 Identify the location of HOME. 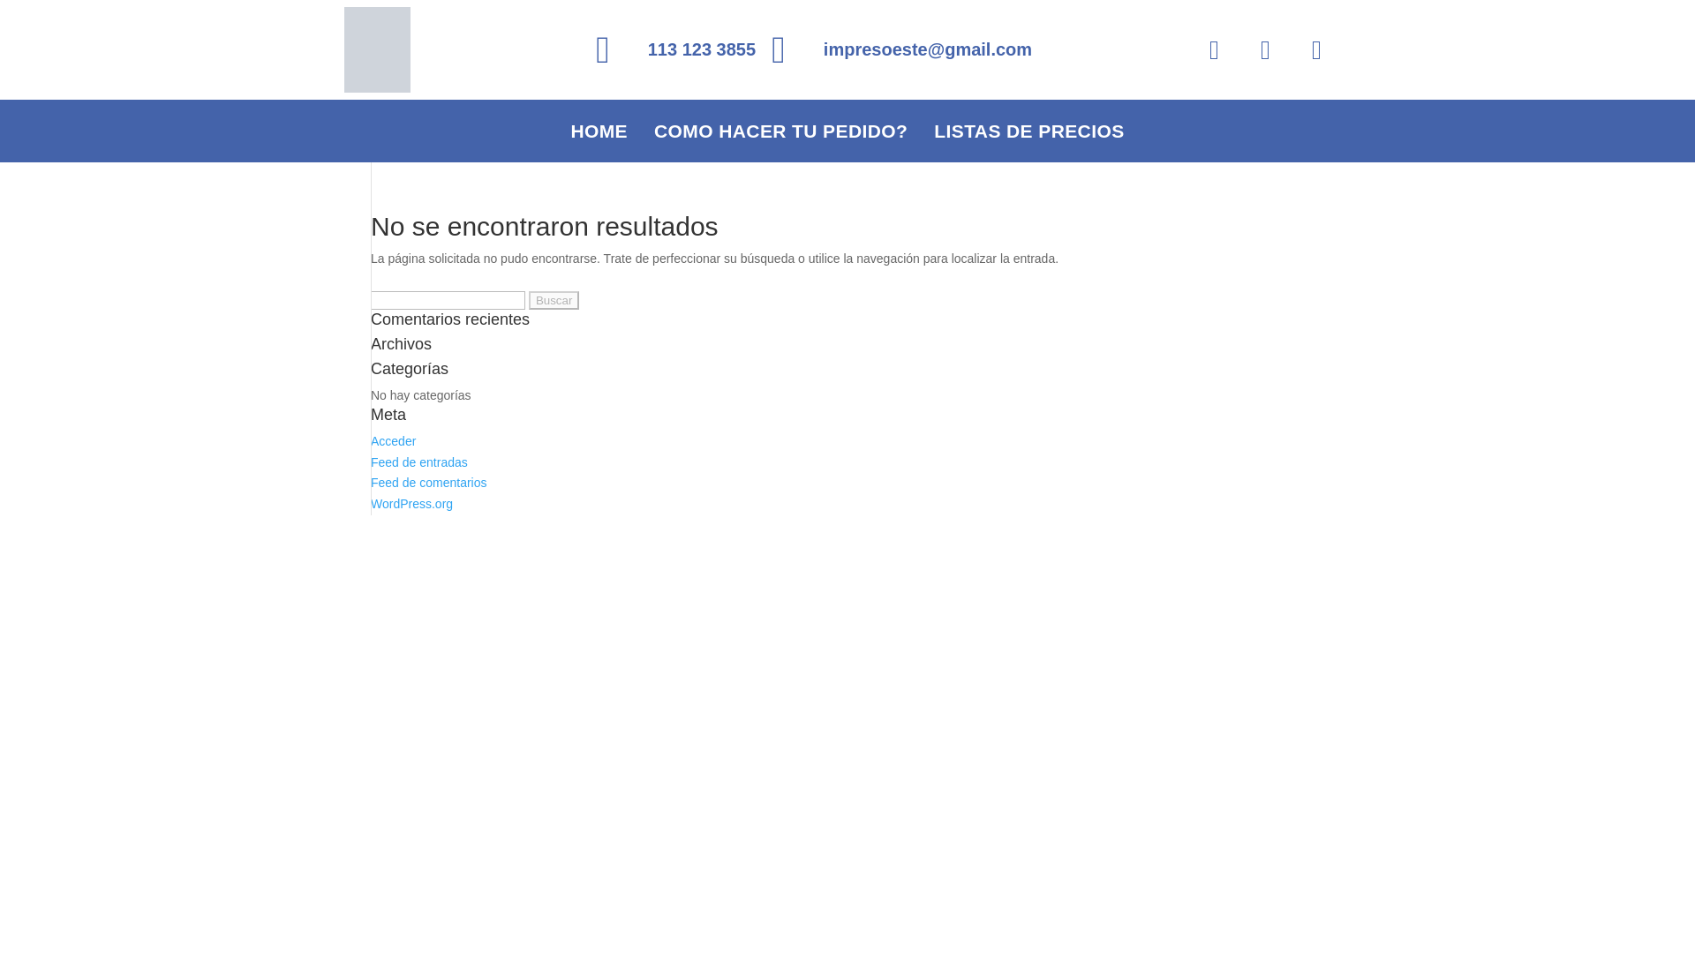
(599, 131).